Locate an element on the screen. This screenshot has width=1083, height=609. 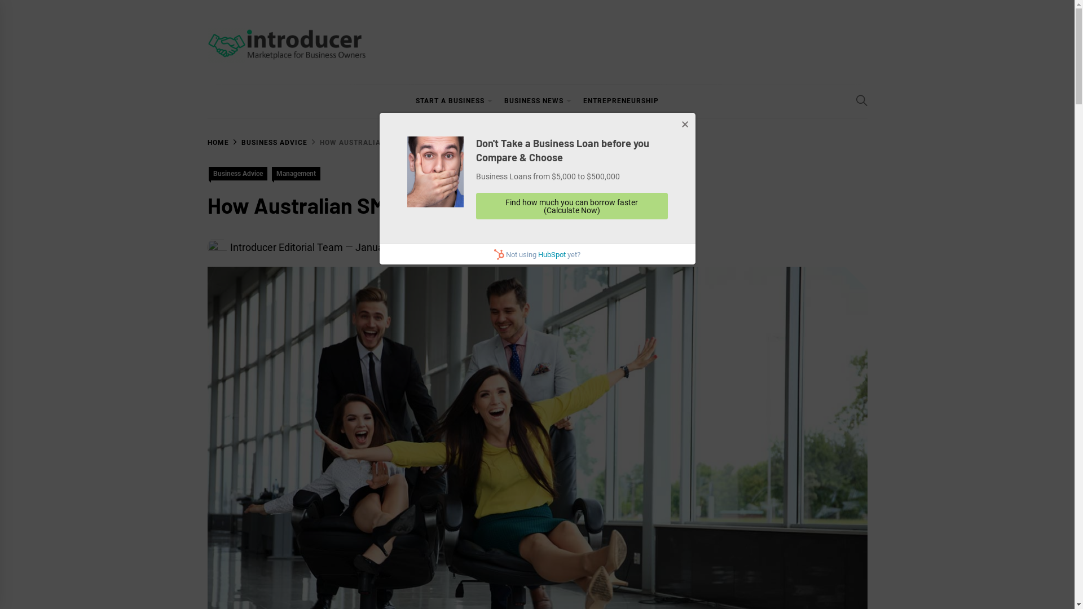
Business Advice is located at coordinates (238, 174).